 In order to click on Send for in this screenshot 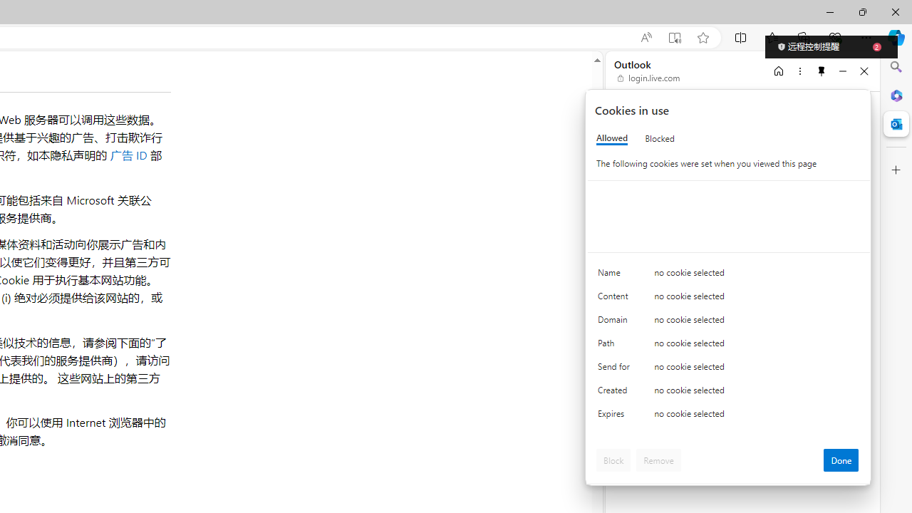, I will do `click(616, 369)`.